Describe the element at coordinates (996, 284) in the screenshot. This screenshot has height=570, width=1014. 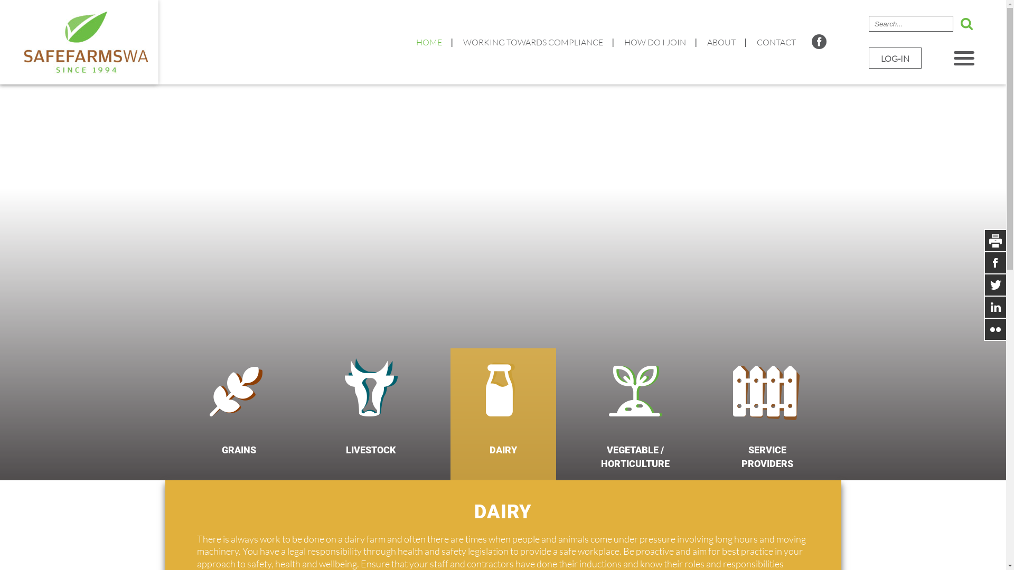
I see ` ` at that location.